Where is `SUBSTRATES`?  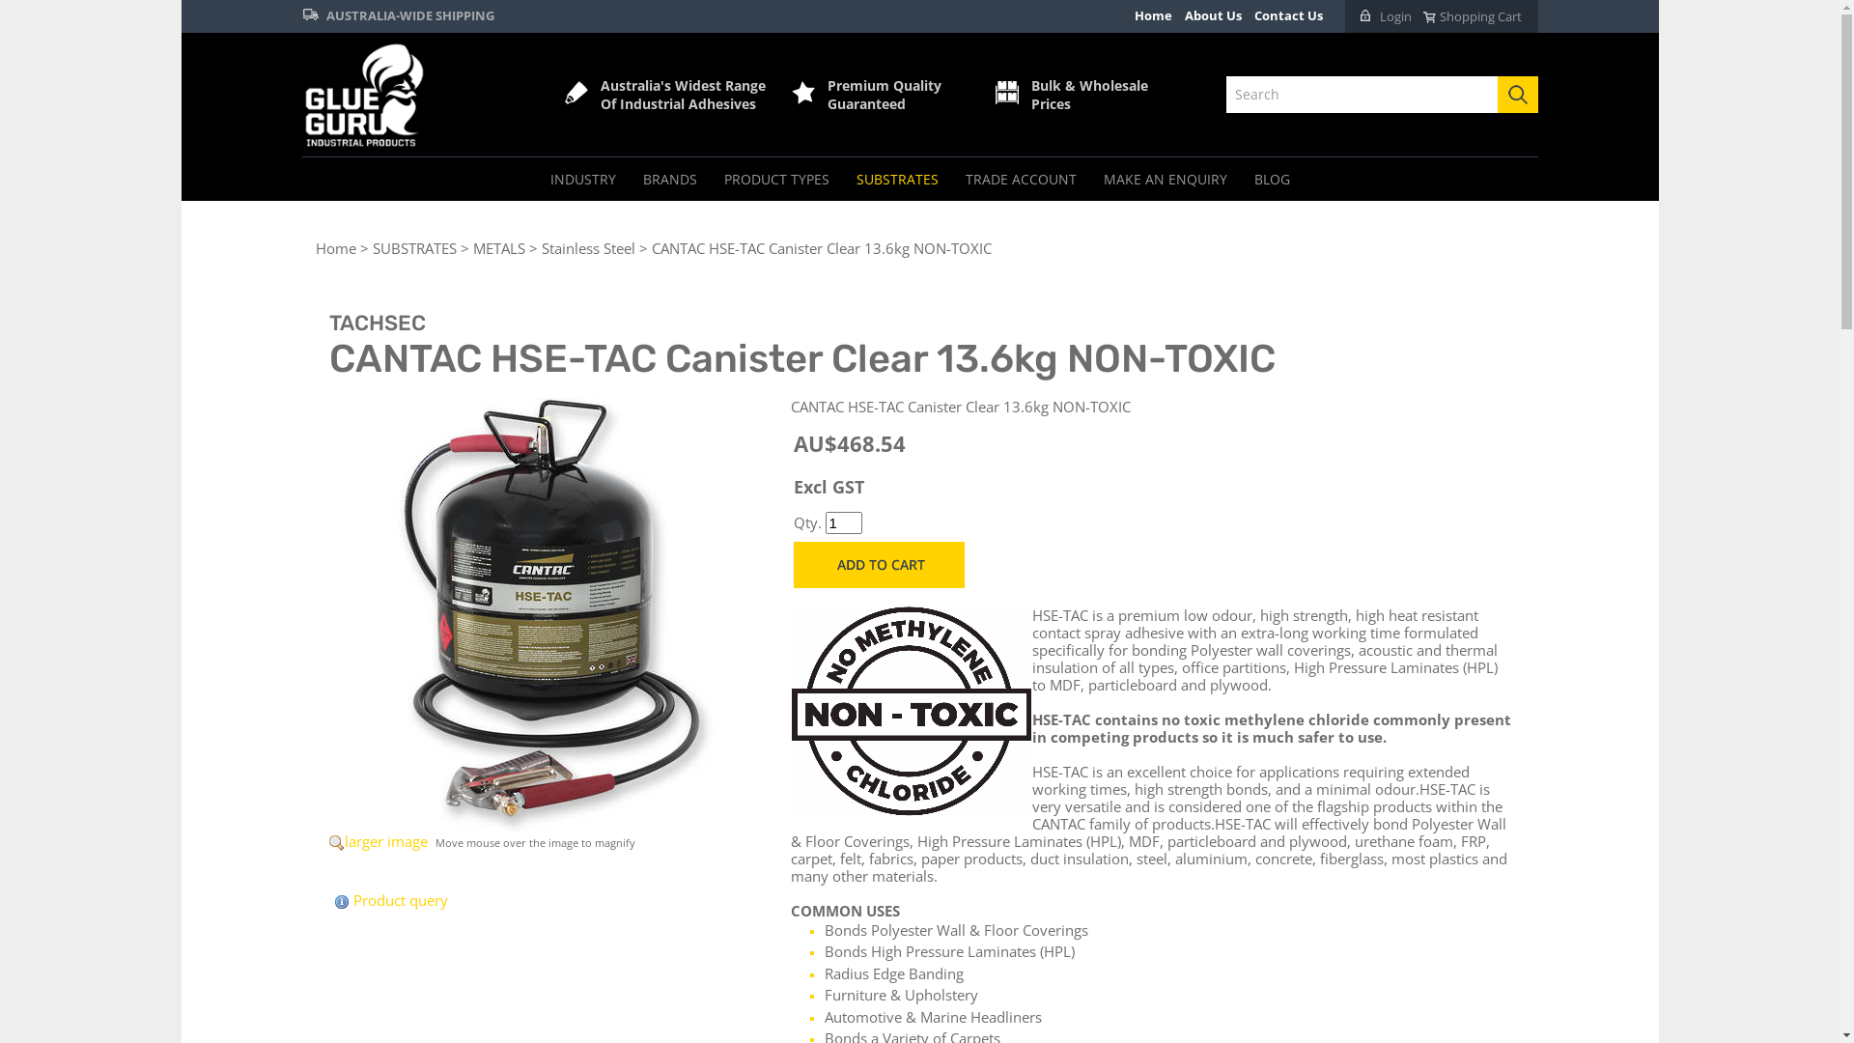
SUBSTRATES is located at coordinates (896, 180).